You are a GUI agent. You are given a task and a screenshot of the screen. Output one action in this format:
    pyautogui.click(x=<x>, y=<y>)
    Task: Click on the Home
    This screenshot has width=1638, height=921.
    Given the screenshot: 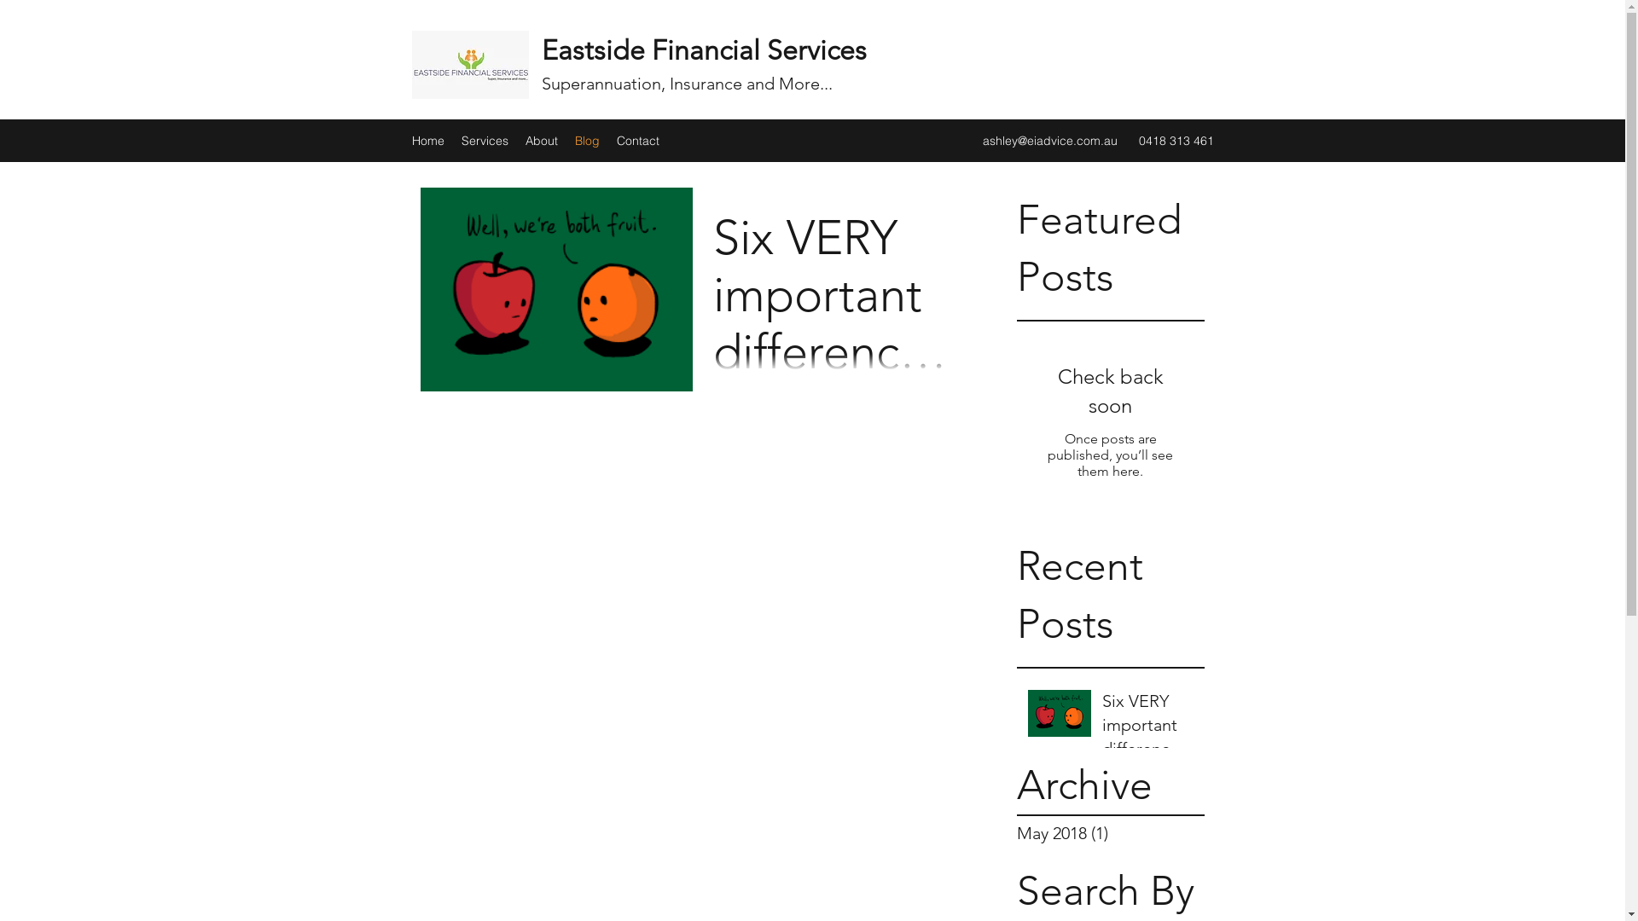 What is the action you would take?
    pyautogui.click(x=427, y=141)
    